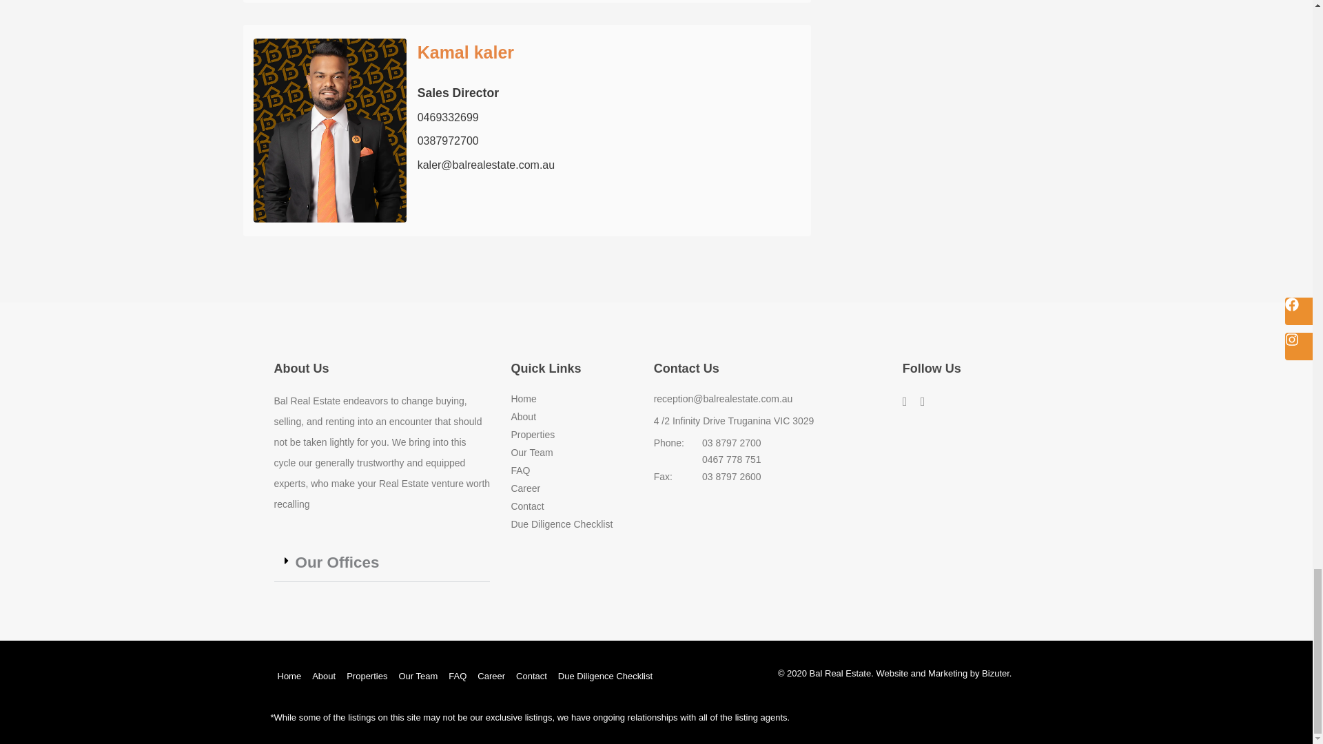  What do you see at coordinates (448, 141) in the screenshot?
I see `0387972700` at bounding box center [448, 141].